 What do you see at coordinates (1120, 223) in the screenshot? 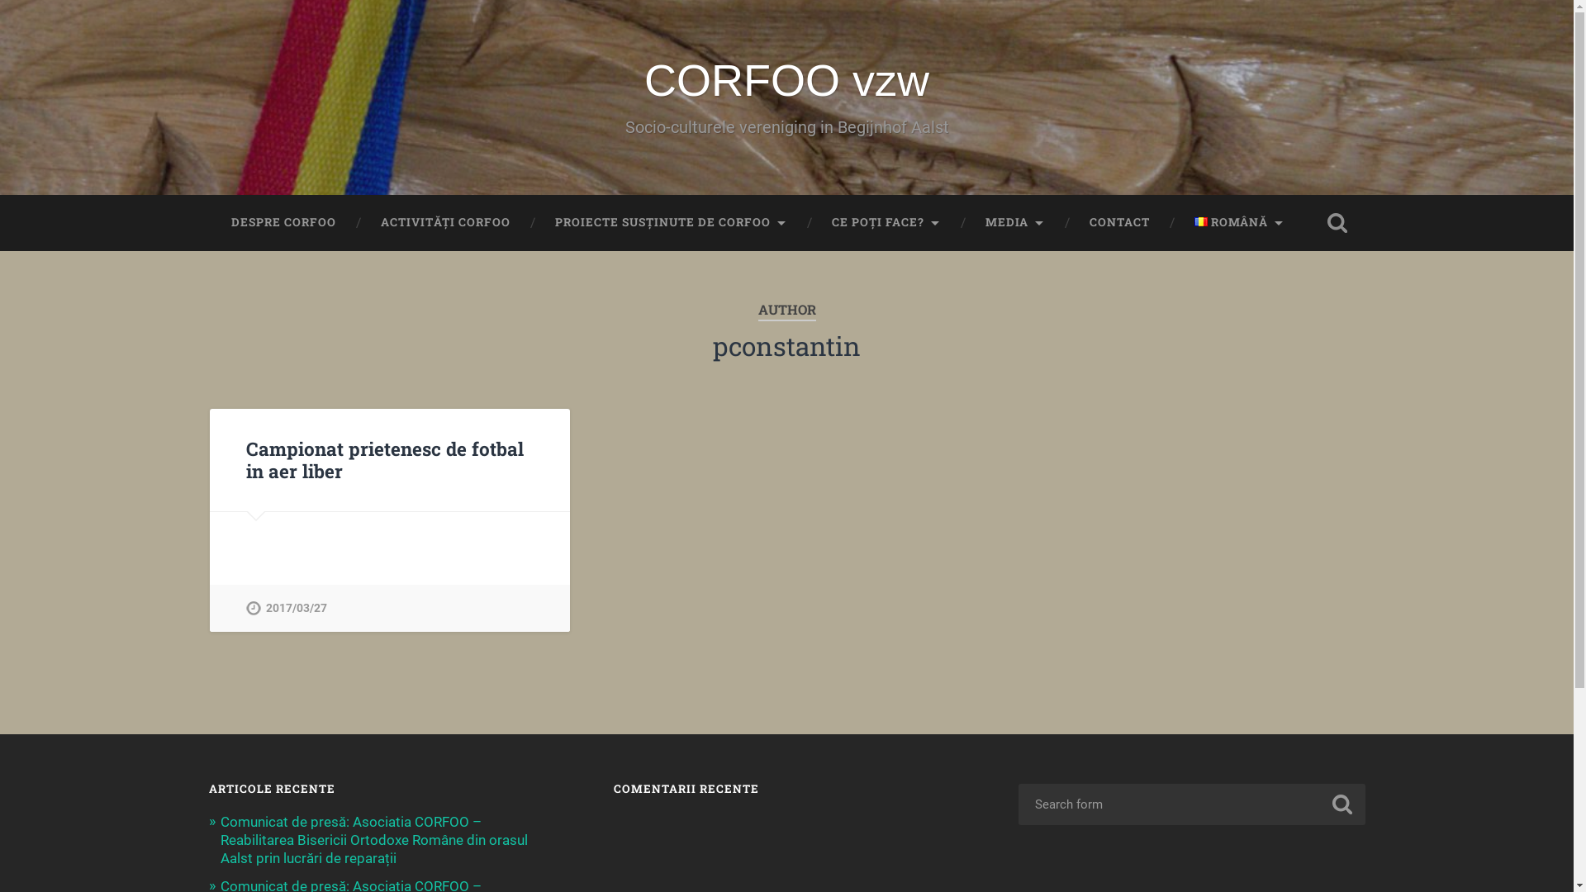
I see `CONTACT` at bounding box center [1120, 223].